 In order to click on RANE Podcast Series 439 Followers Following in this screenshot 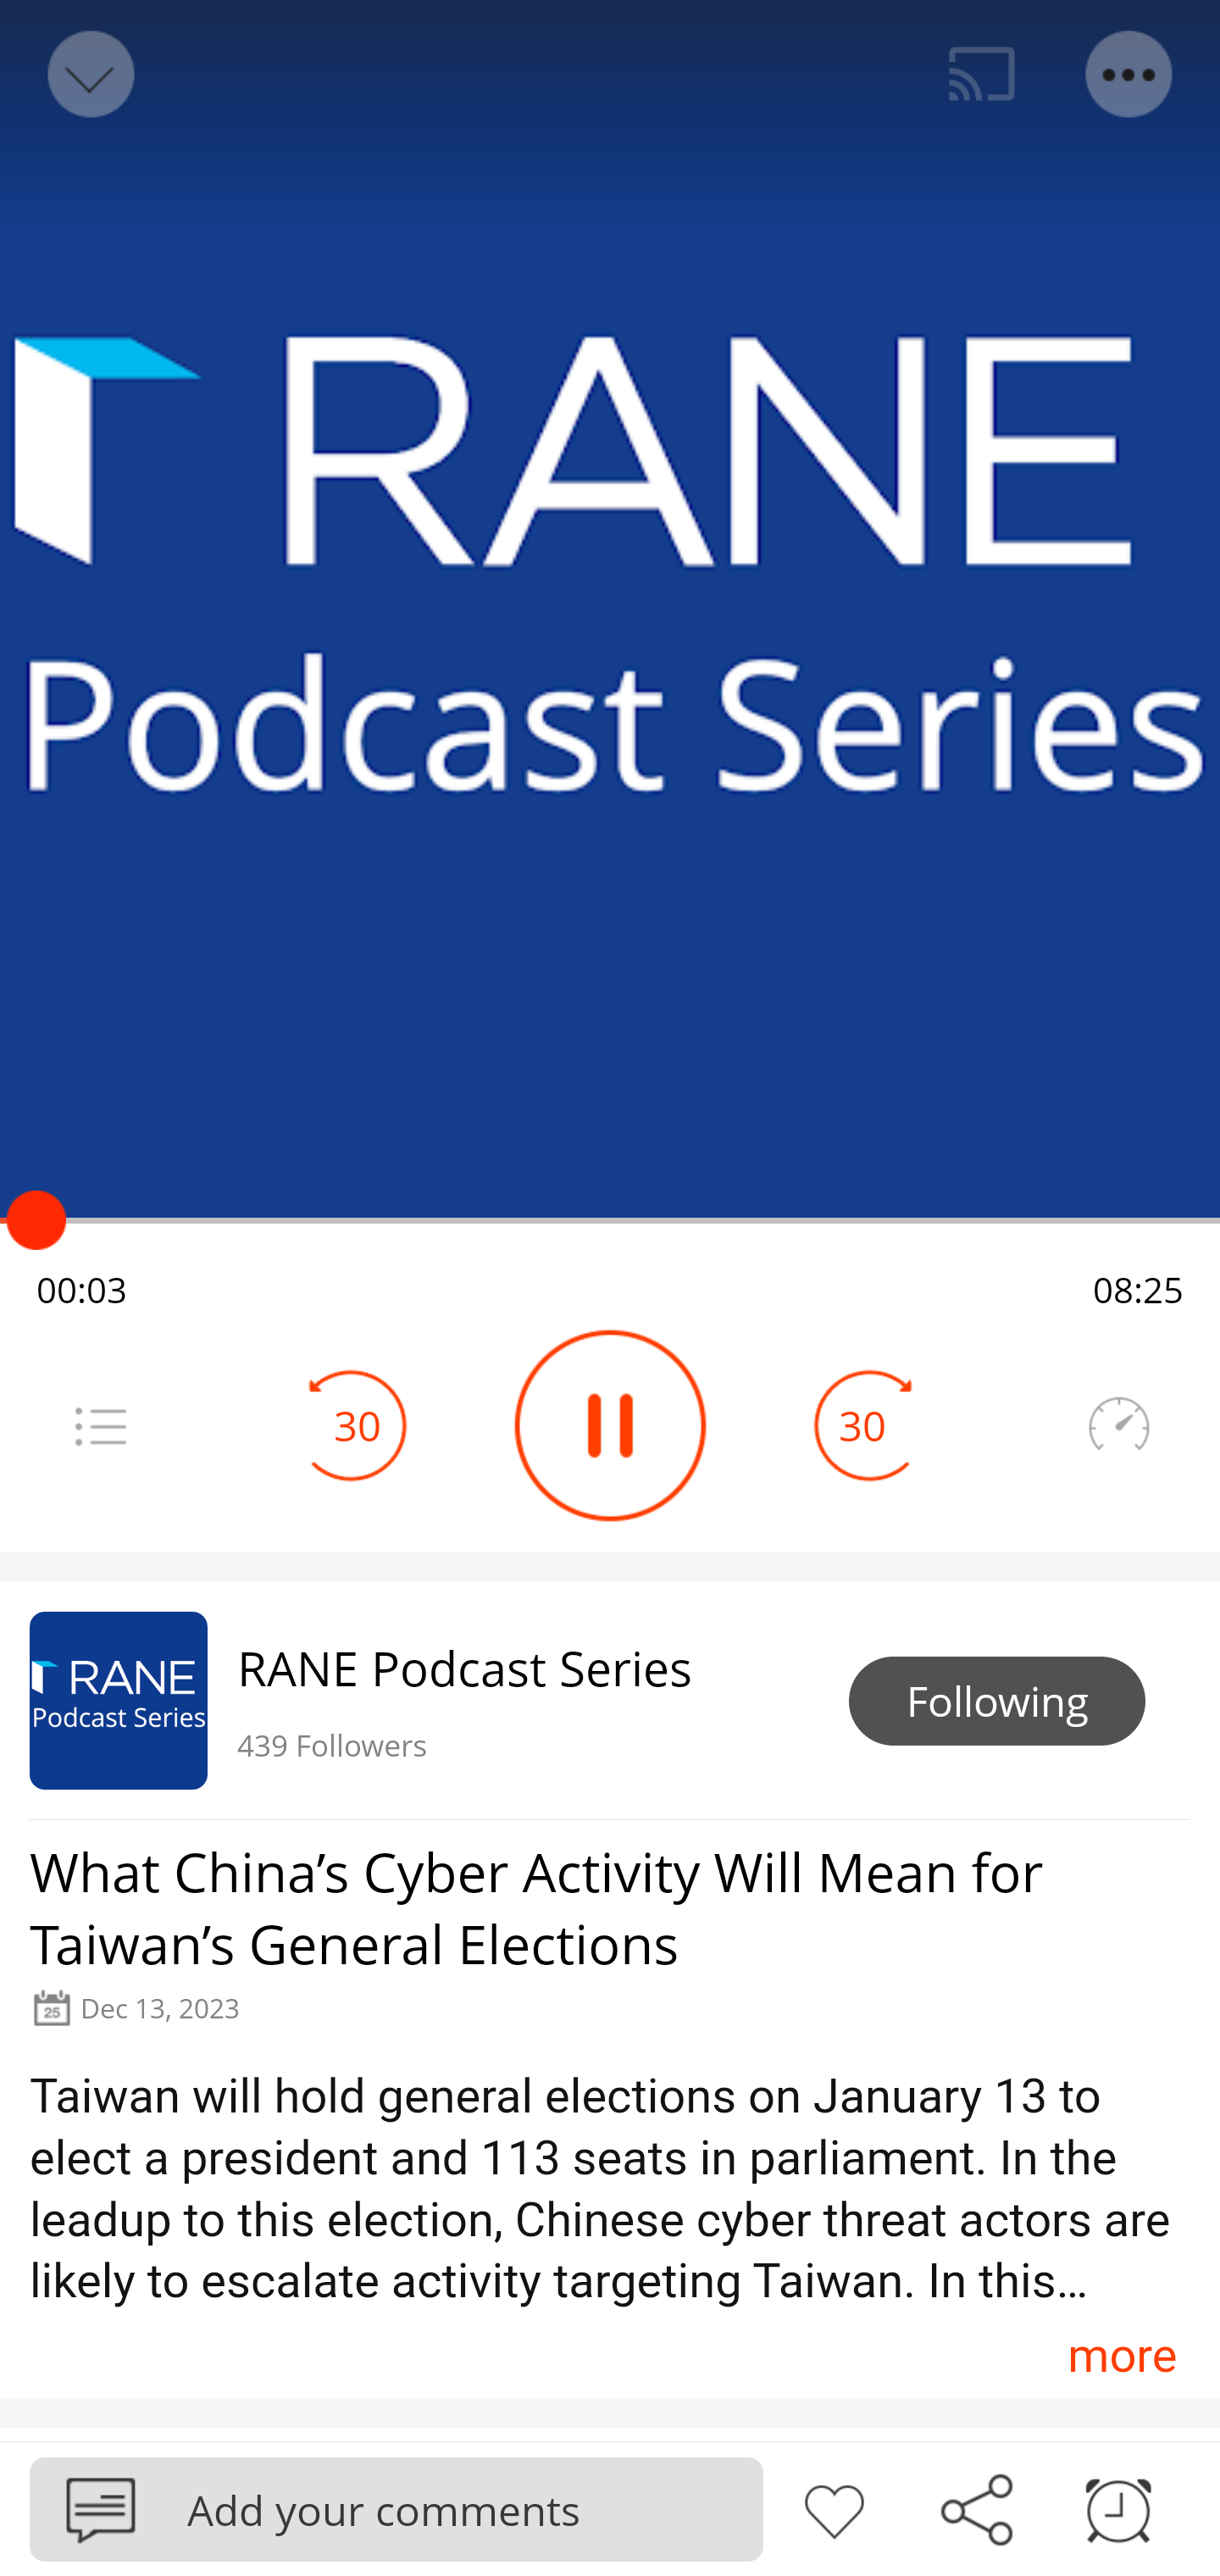, I will do `click(610, 1700)`.